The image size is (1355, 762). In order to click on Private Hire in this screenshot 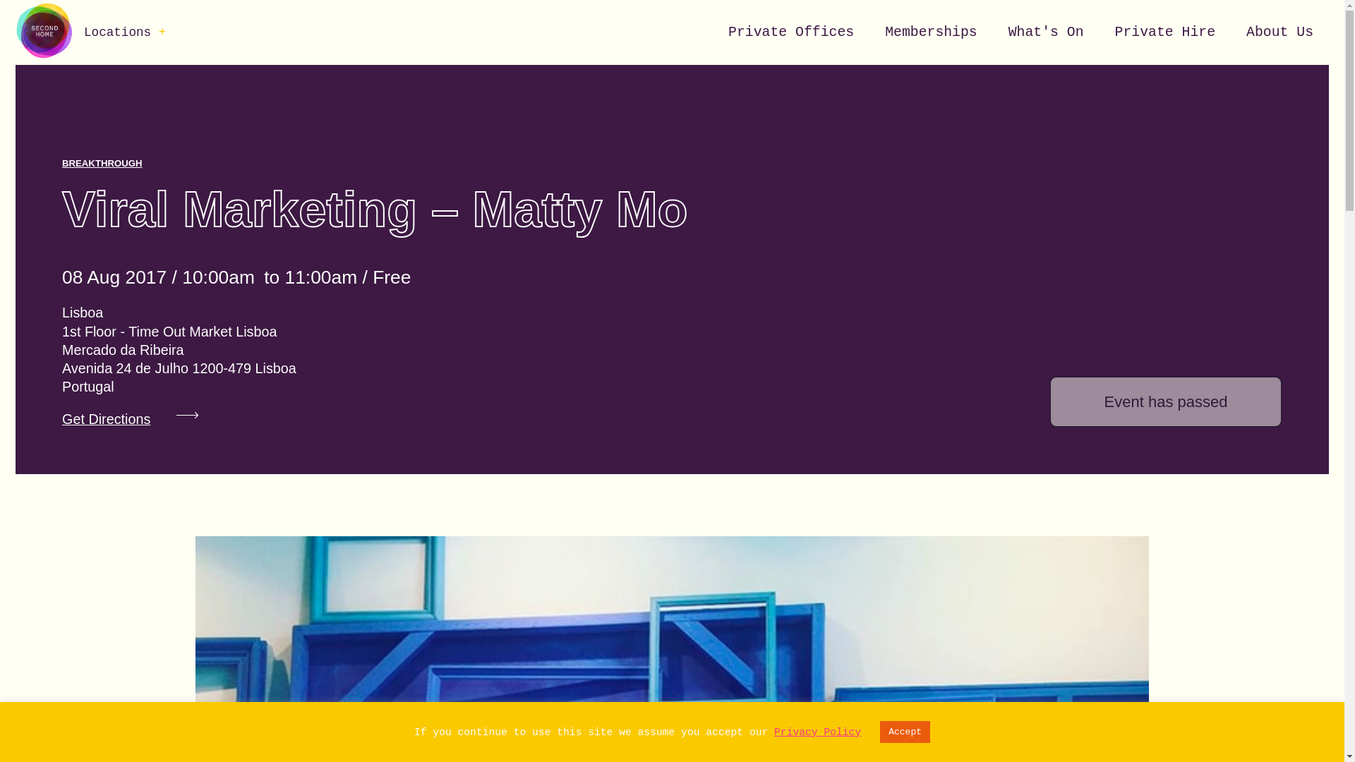, I will do `click(1164, 32)`.